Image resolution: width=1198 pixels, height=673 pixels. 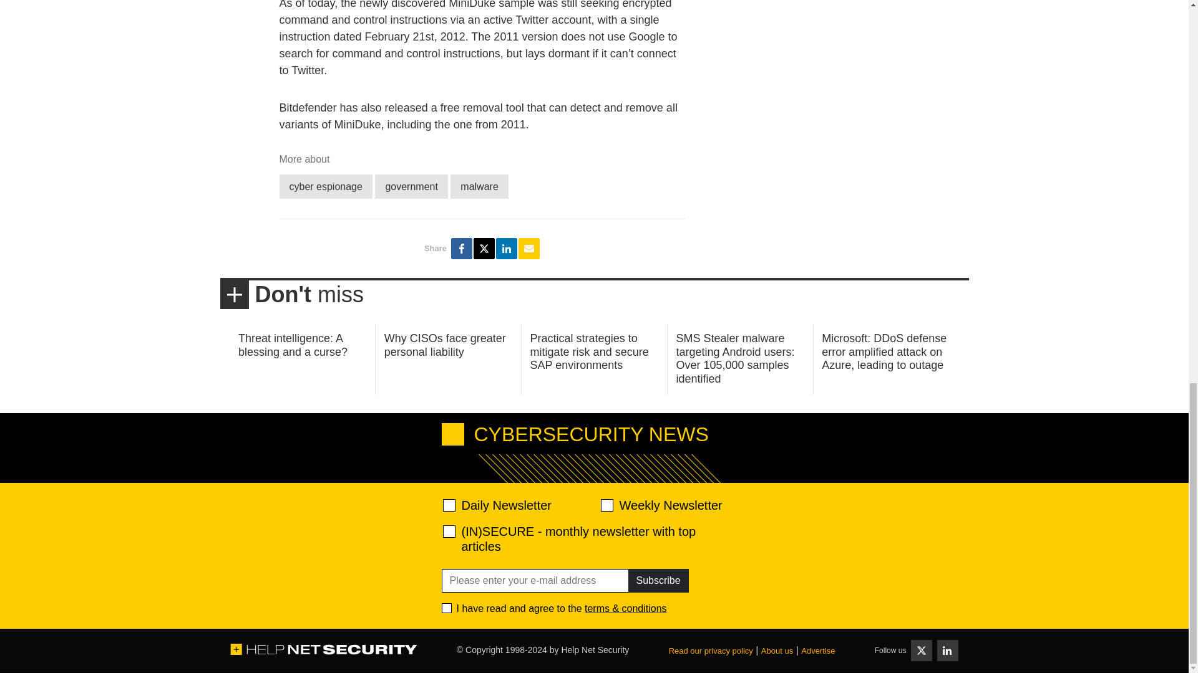 I want to click on Threat intelligence: A blessing and a curse?, so click(x=293, y=345).